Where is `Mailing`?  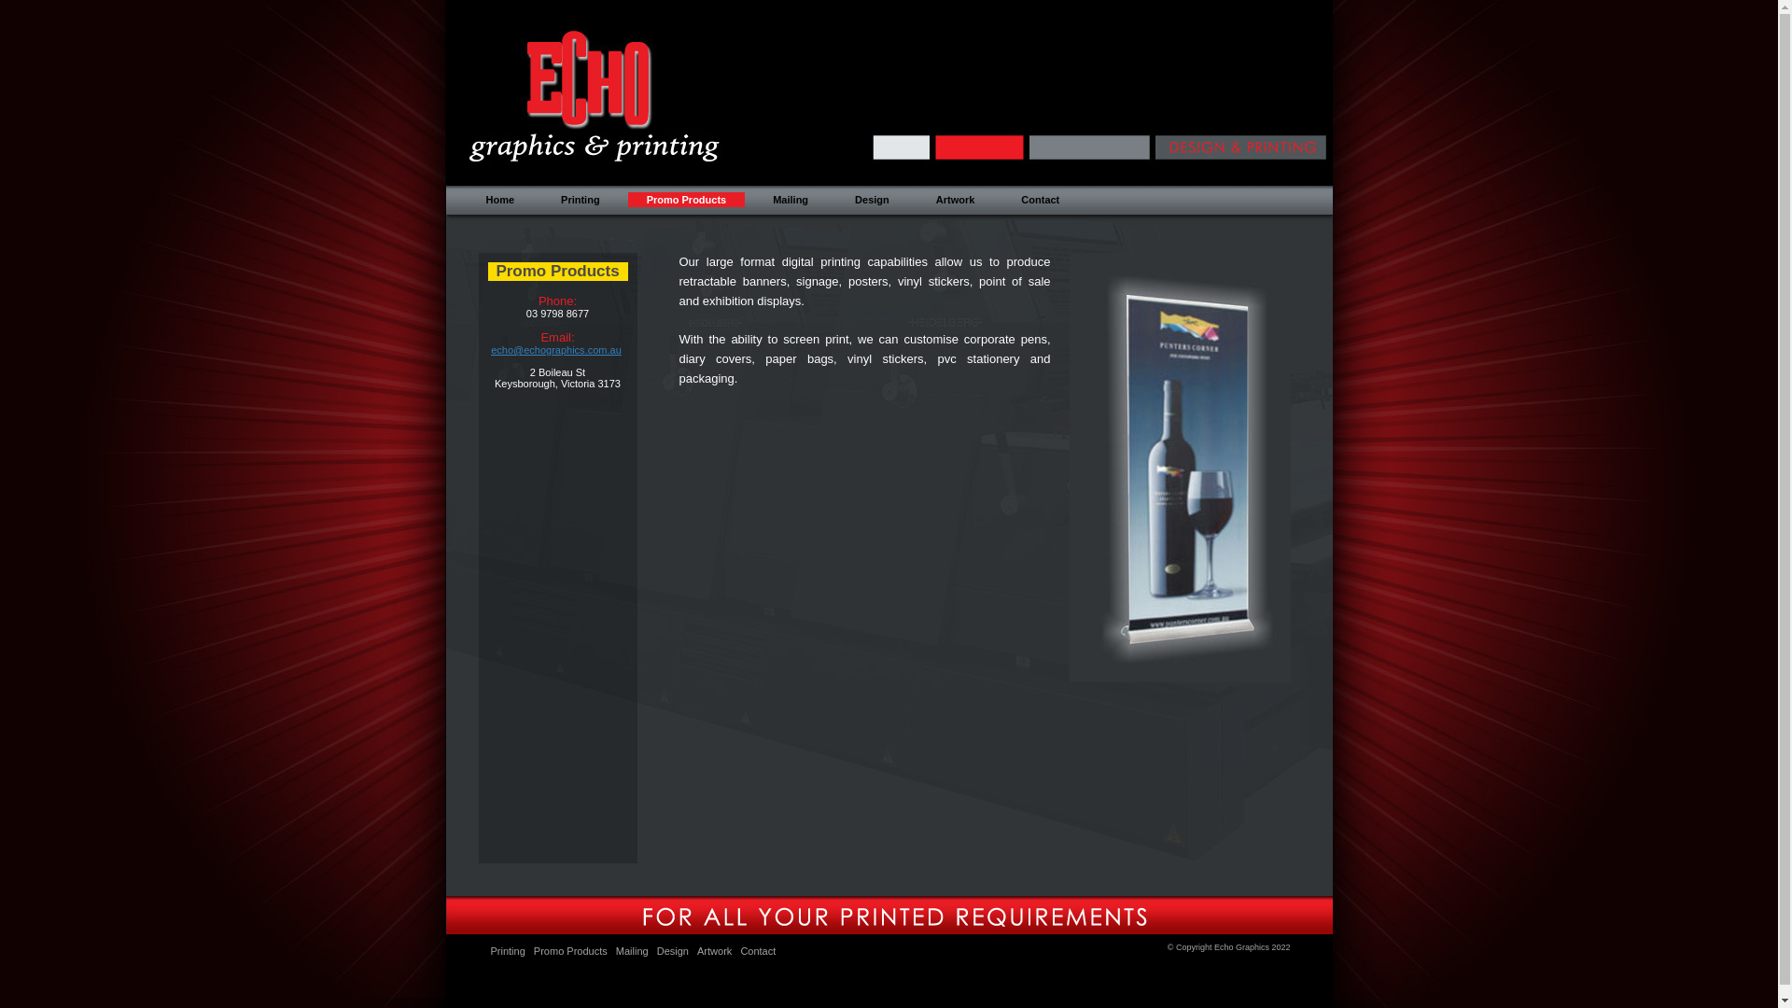 Mailing is located at coordinates (791, 200).